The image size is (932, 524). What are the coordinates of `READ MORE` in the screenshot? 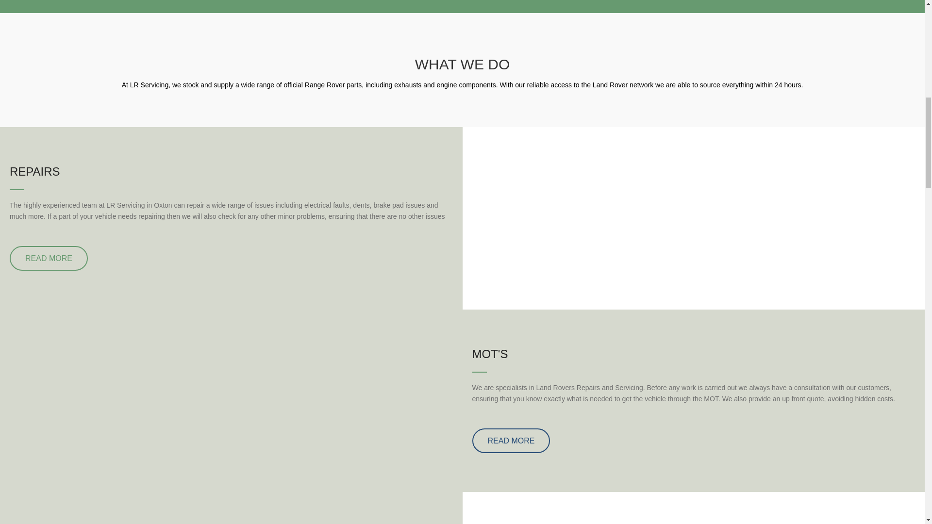 It's located at (49, 258).